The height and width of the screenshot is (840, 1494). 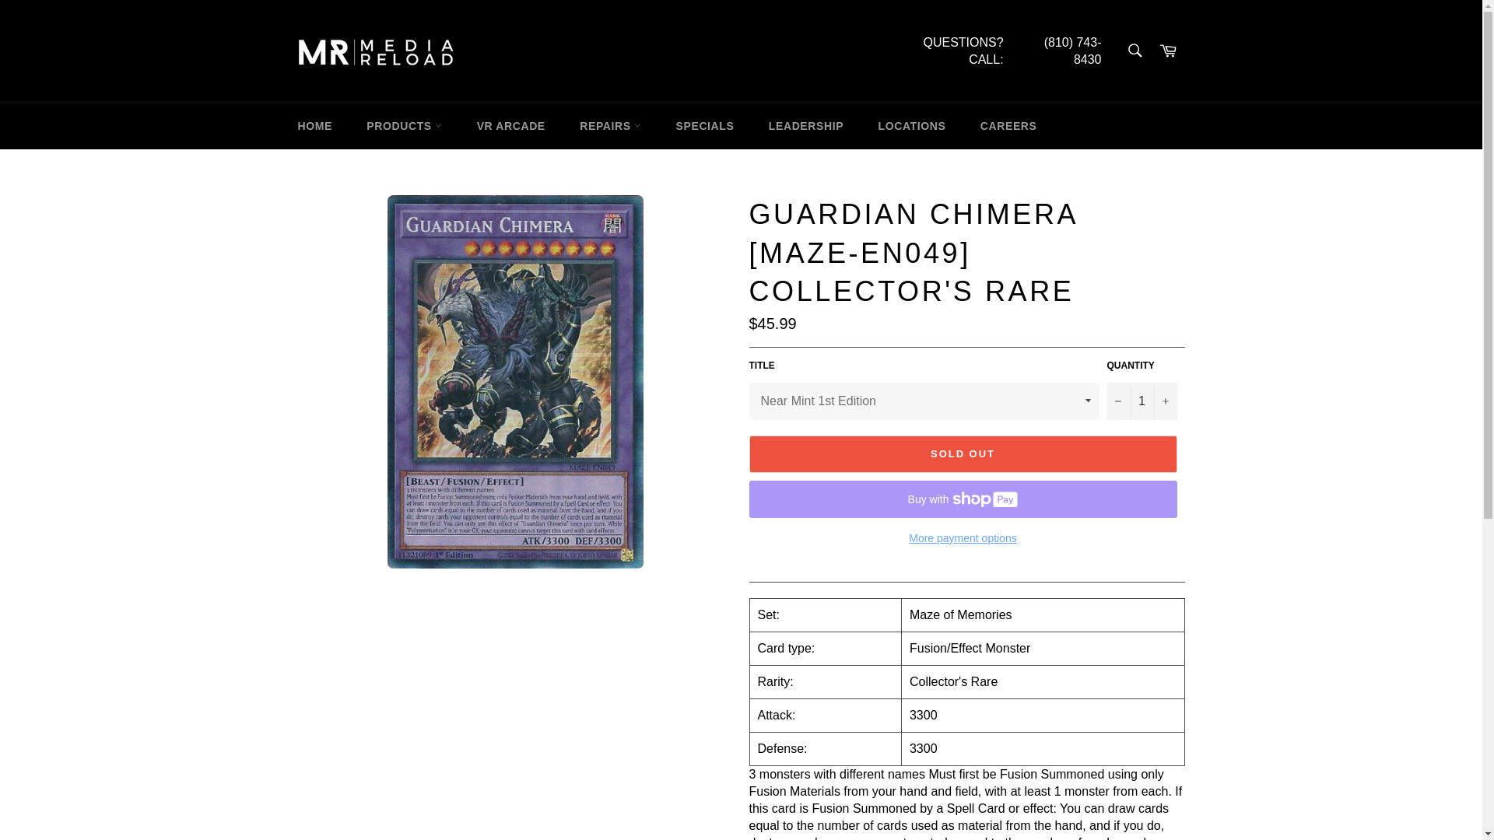 I want to click on Cart, so click(x=1168, y=51).